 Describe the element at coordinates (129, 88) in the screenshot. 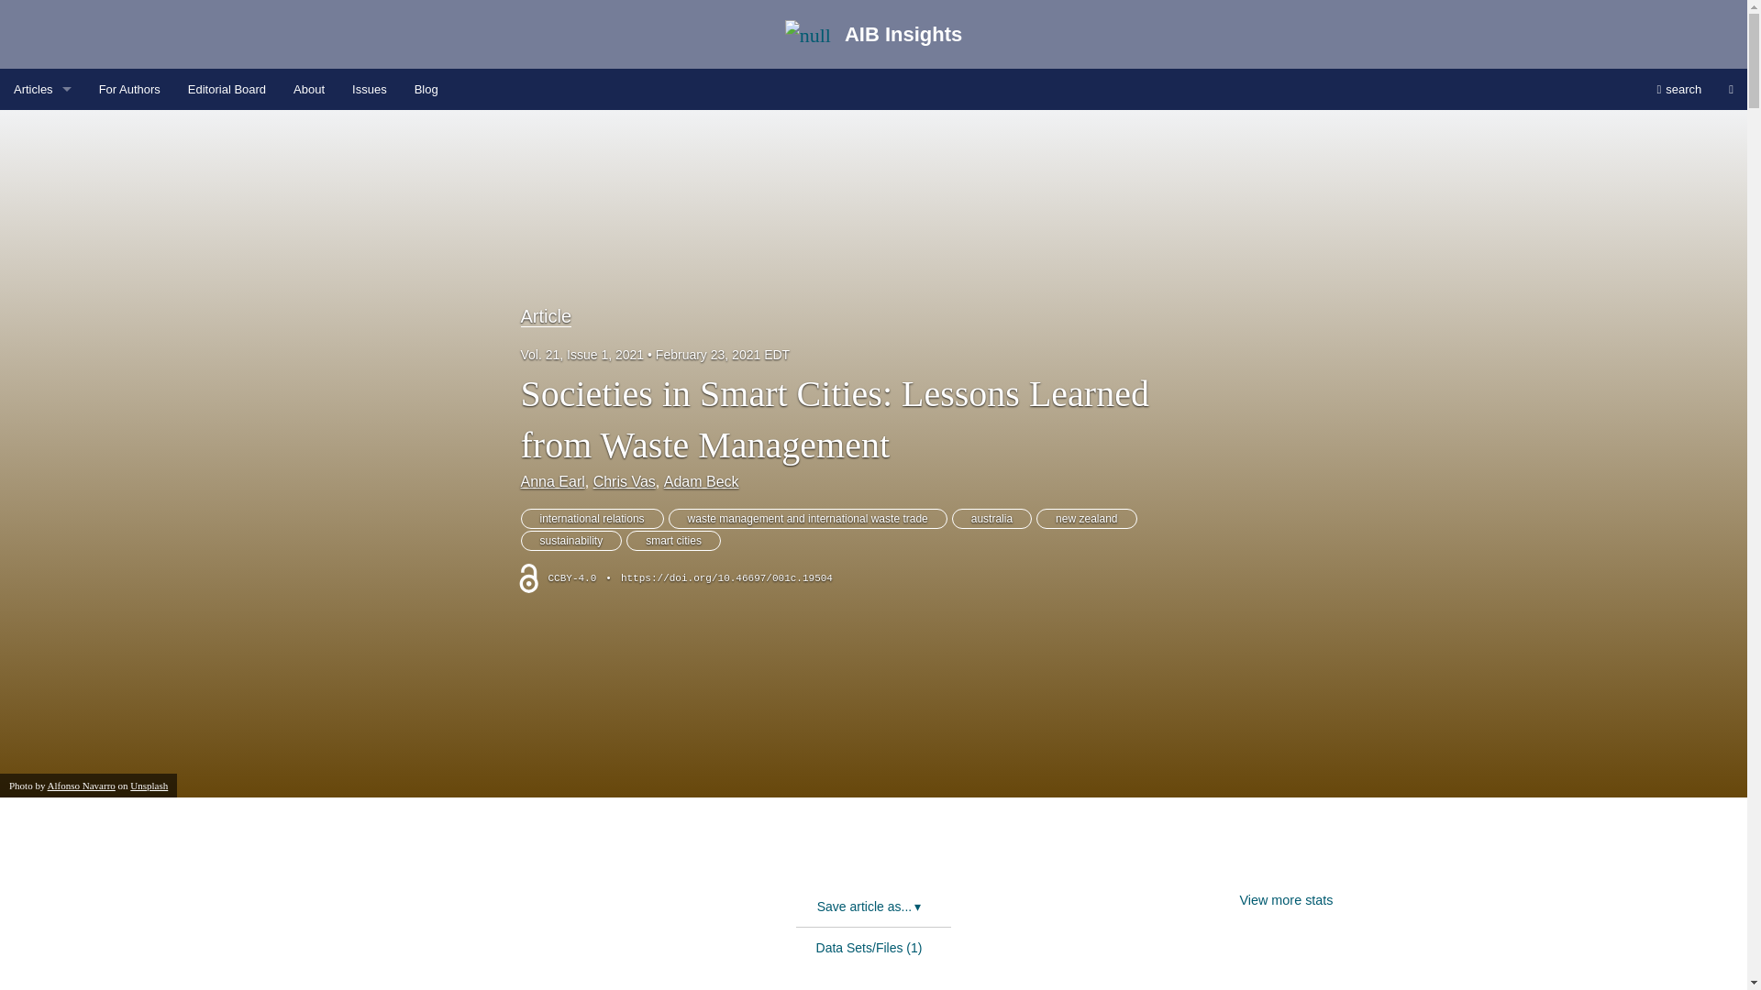

I see `For Authors` at that location.